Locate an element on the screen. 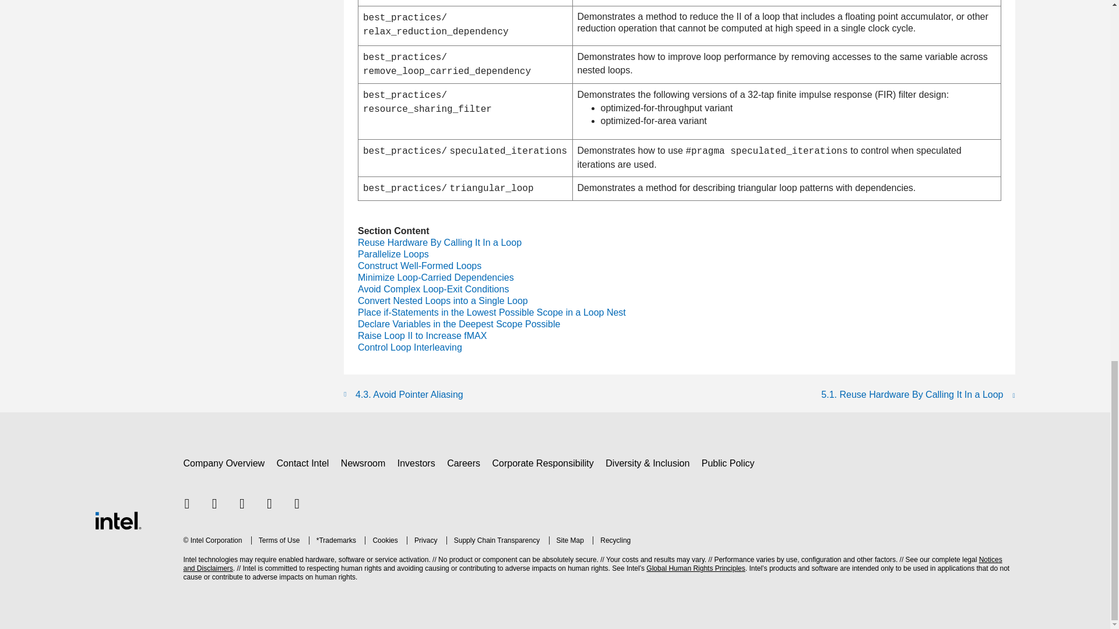 Image resolution: width=1119 pixels, height=629 pixels. Intel Footer Logo is located at coordinates (117, 520).